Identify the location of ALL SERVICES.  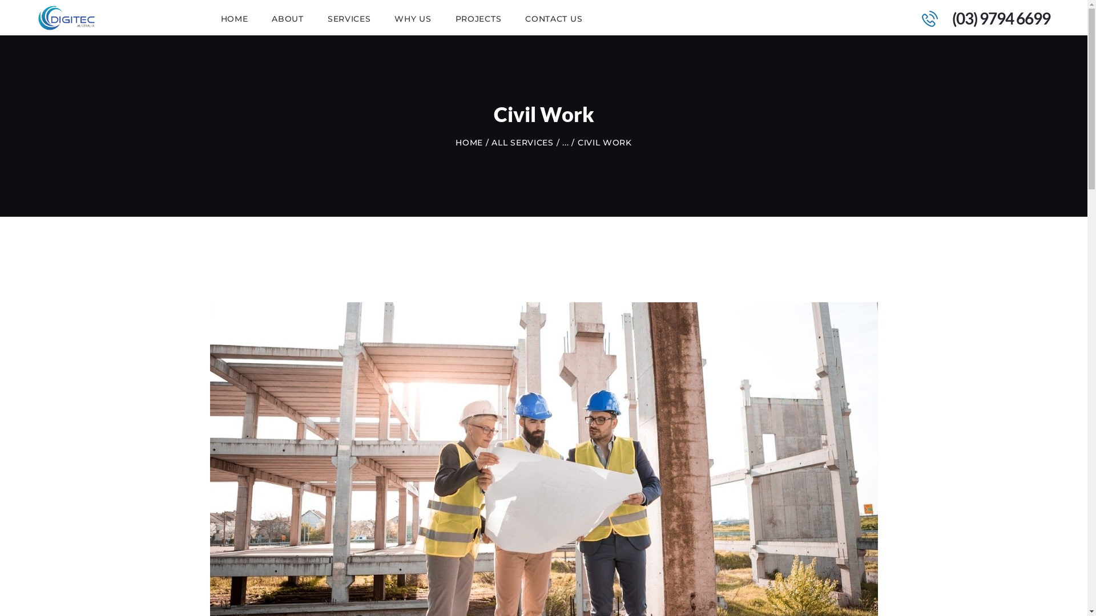
(522, 143).